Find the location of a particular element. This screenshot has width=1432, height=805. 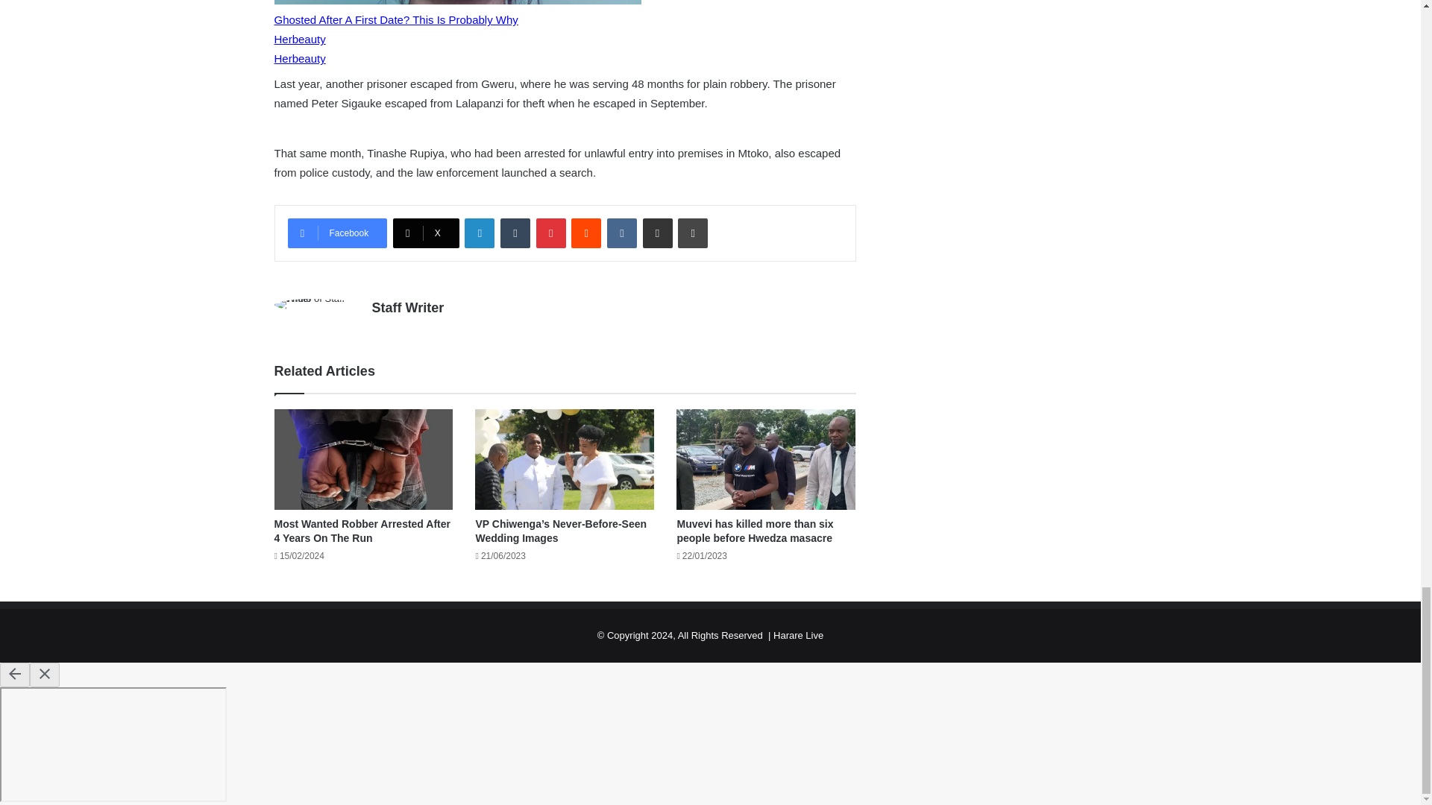

VKontakte is located at coordinates (622, 233).